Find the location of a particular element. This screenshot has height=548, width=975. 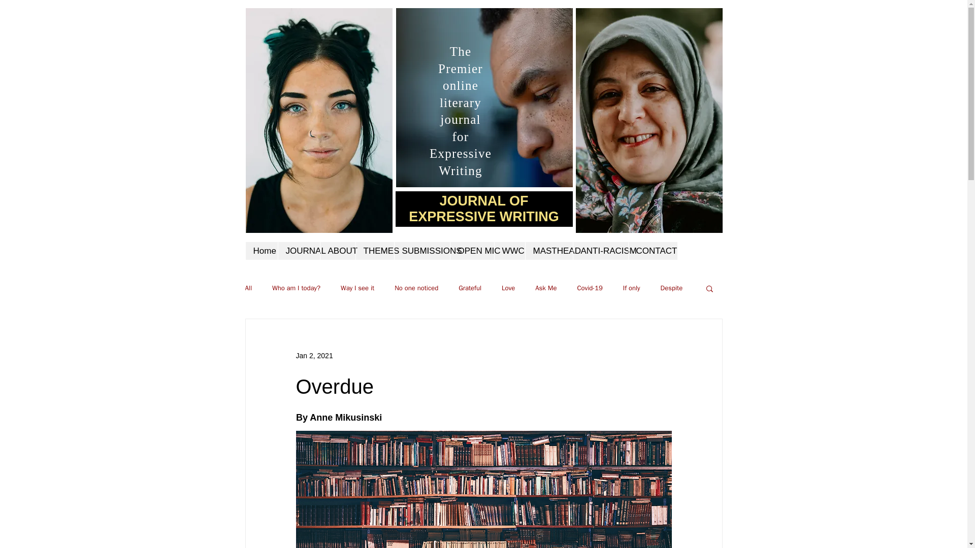

Way I see it is located at coordinates (357, 288).